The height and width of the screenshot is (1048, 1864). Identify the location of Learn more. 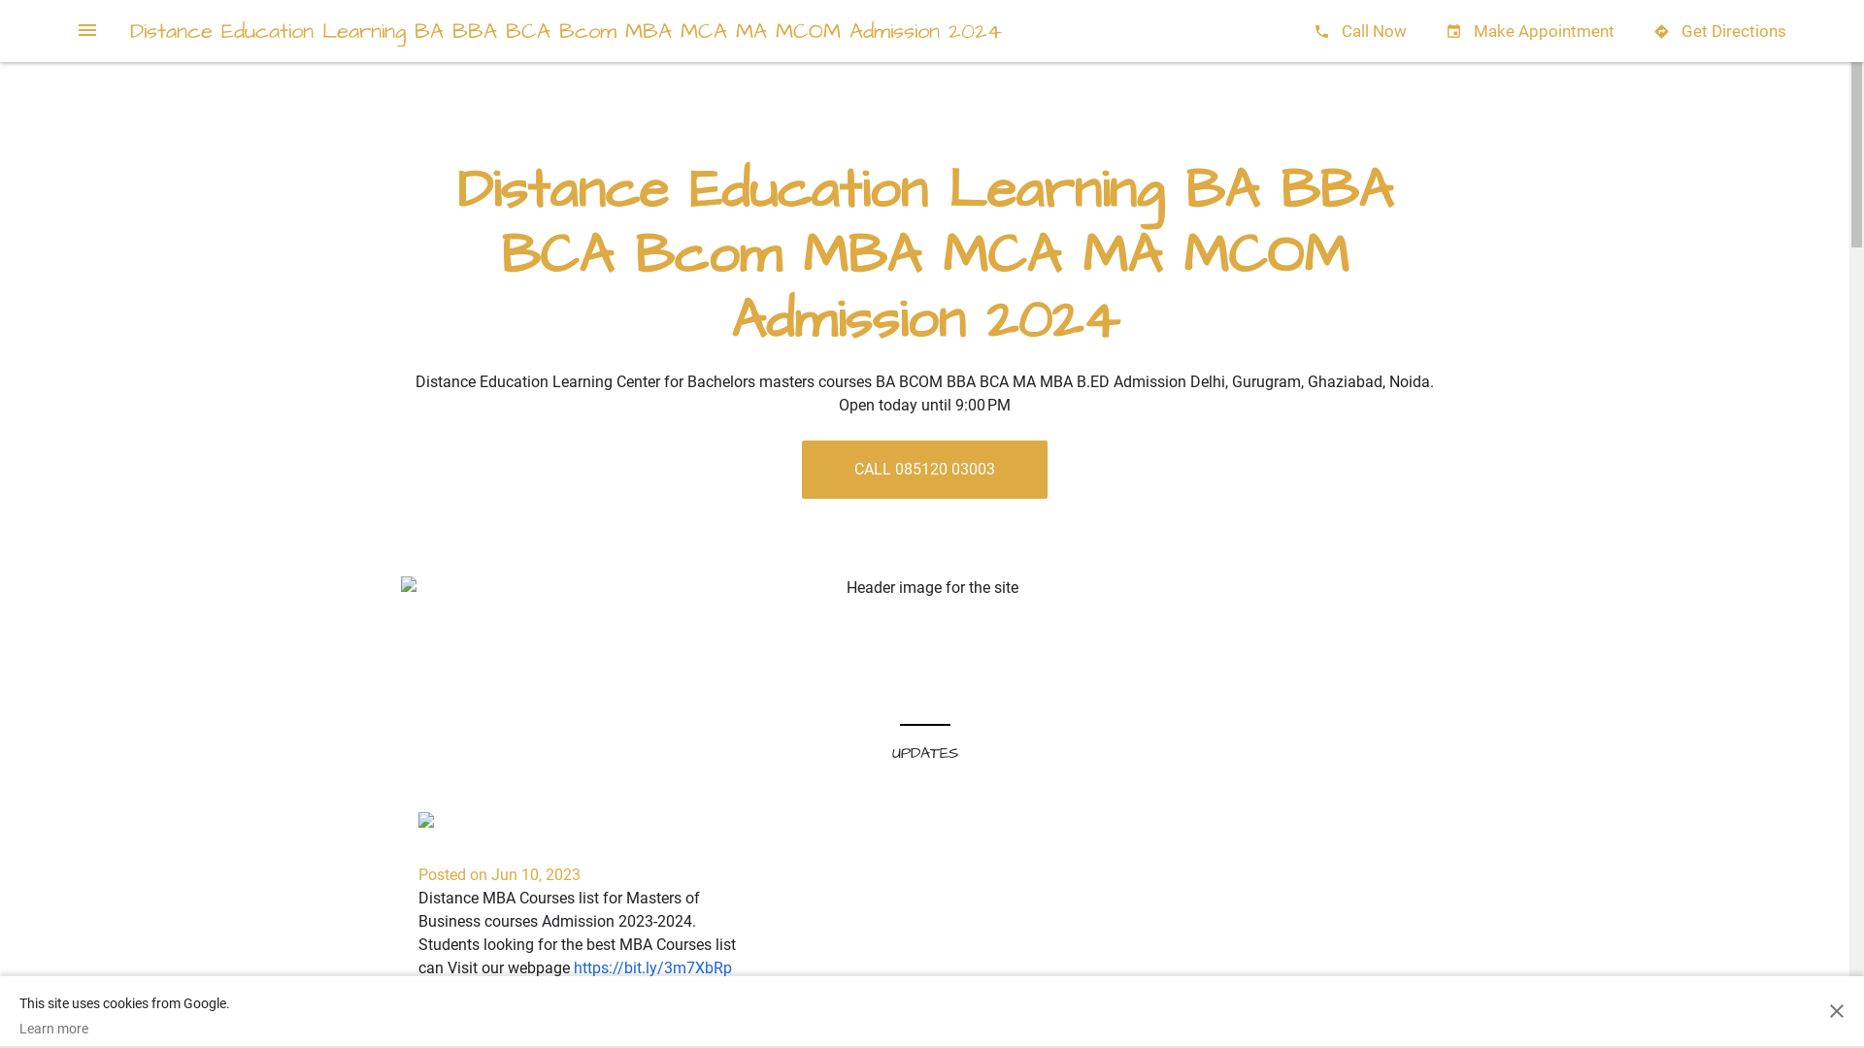
(124, 1029).